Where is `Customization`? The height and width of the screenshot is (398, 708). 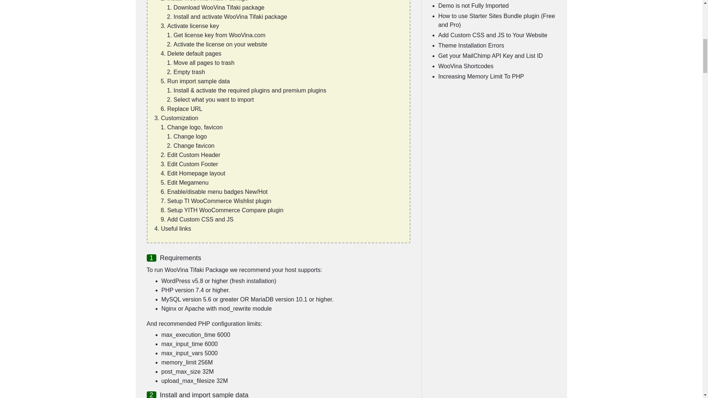 Customization is located at coordinates (179, 118).